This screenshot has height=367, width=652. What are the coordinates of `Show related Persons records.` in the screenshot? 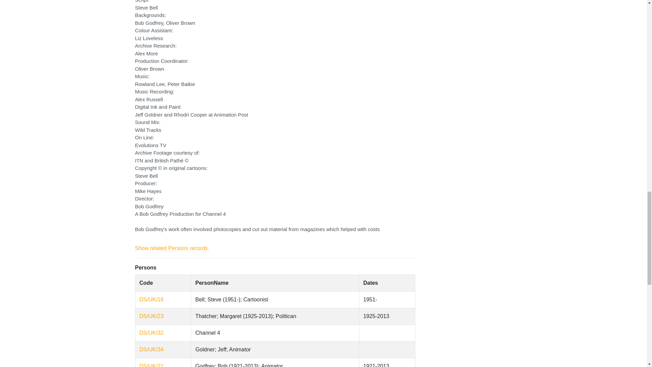 It's located at (151, 365).